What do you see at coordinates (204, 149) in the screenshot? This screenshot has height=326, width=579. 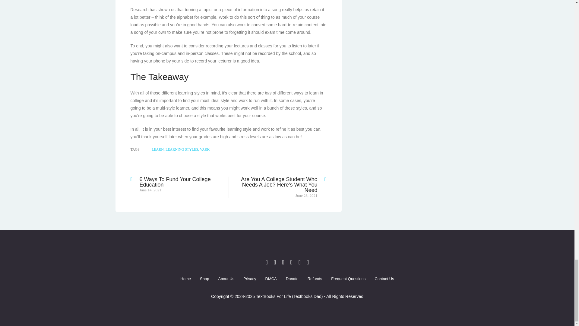 I see `VARK` at bounding box center [204, 149].